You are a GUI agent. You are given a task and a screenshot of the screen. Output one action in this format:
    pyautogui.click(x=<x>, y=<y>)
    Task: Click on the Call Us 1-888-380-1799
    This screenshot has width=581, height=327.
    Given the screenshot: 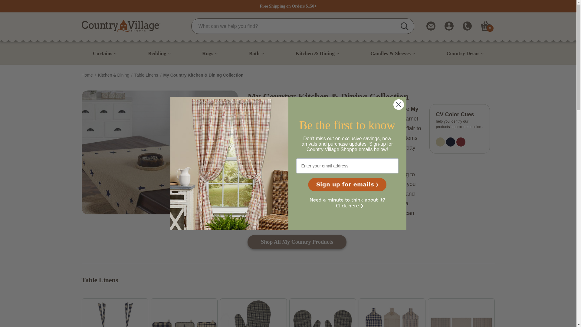 What is the action you would take?
    pyautogui.click(x=467, y=26)
    